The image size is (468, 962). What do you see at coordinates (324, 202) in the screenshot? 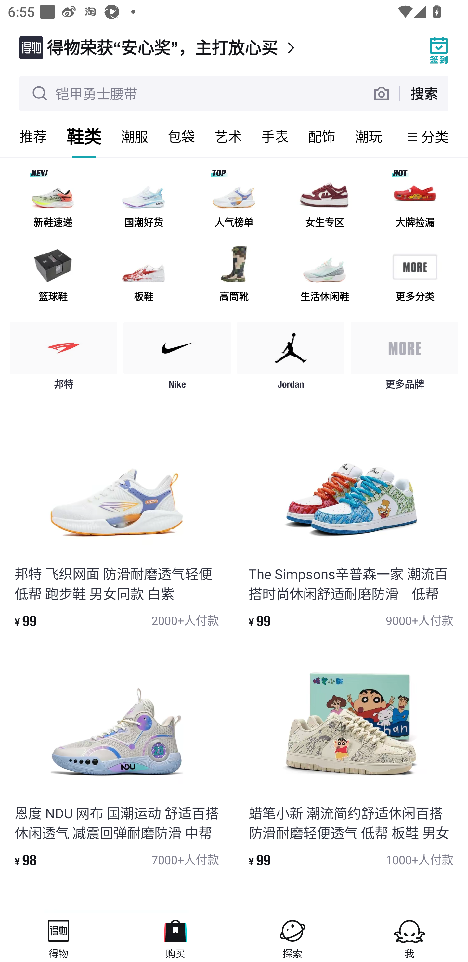
I see `女生专区` at bounding box center [324, 202].